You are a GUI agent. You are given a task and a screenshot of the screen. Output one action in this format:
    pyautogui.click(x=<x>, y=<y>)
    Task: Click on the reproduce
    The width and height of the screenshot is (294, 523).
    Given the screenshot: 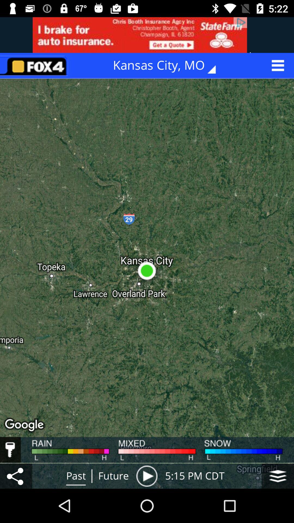 What is the action you would take?
    pyautogui.click(x=147, y=476)
    